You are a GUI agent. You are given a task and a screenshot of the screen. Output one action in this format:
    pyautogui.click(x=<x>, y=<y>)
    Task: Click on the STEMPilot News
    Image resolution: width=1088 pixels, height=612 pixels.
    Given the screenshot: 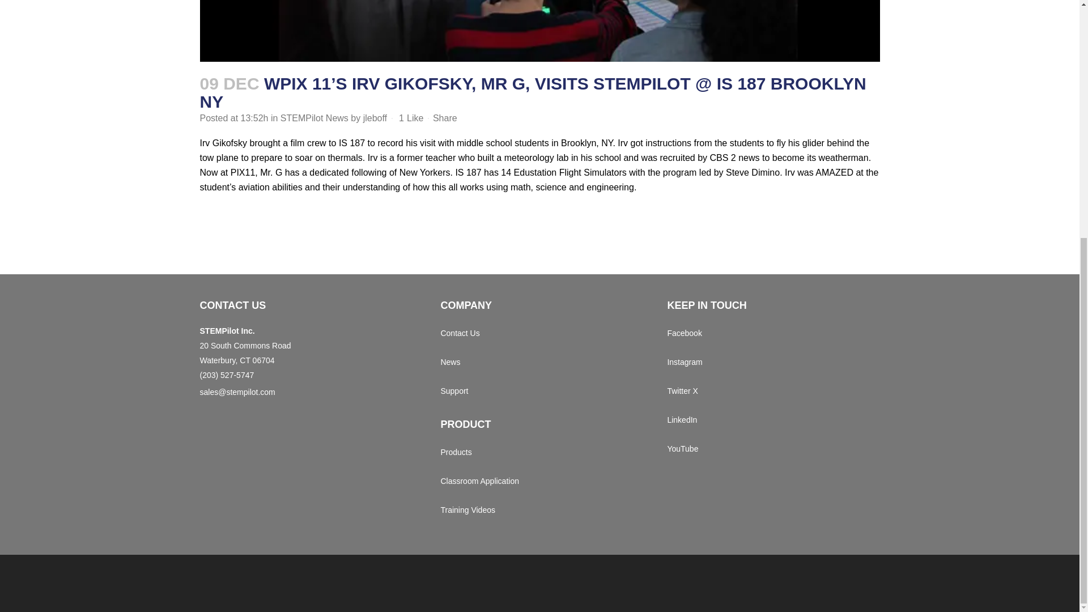 What is the action you would take?
    pyautogui.click(x=314, y=118)
    